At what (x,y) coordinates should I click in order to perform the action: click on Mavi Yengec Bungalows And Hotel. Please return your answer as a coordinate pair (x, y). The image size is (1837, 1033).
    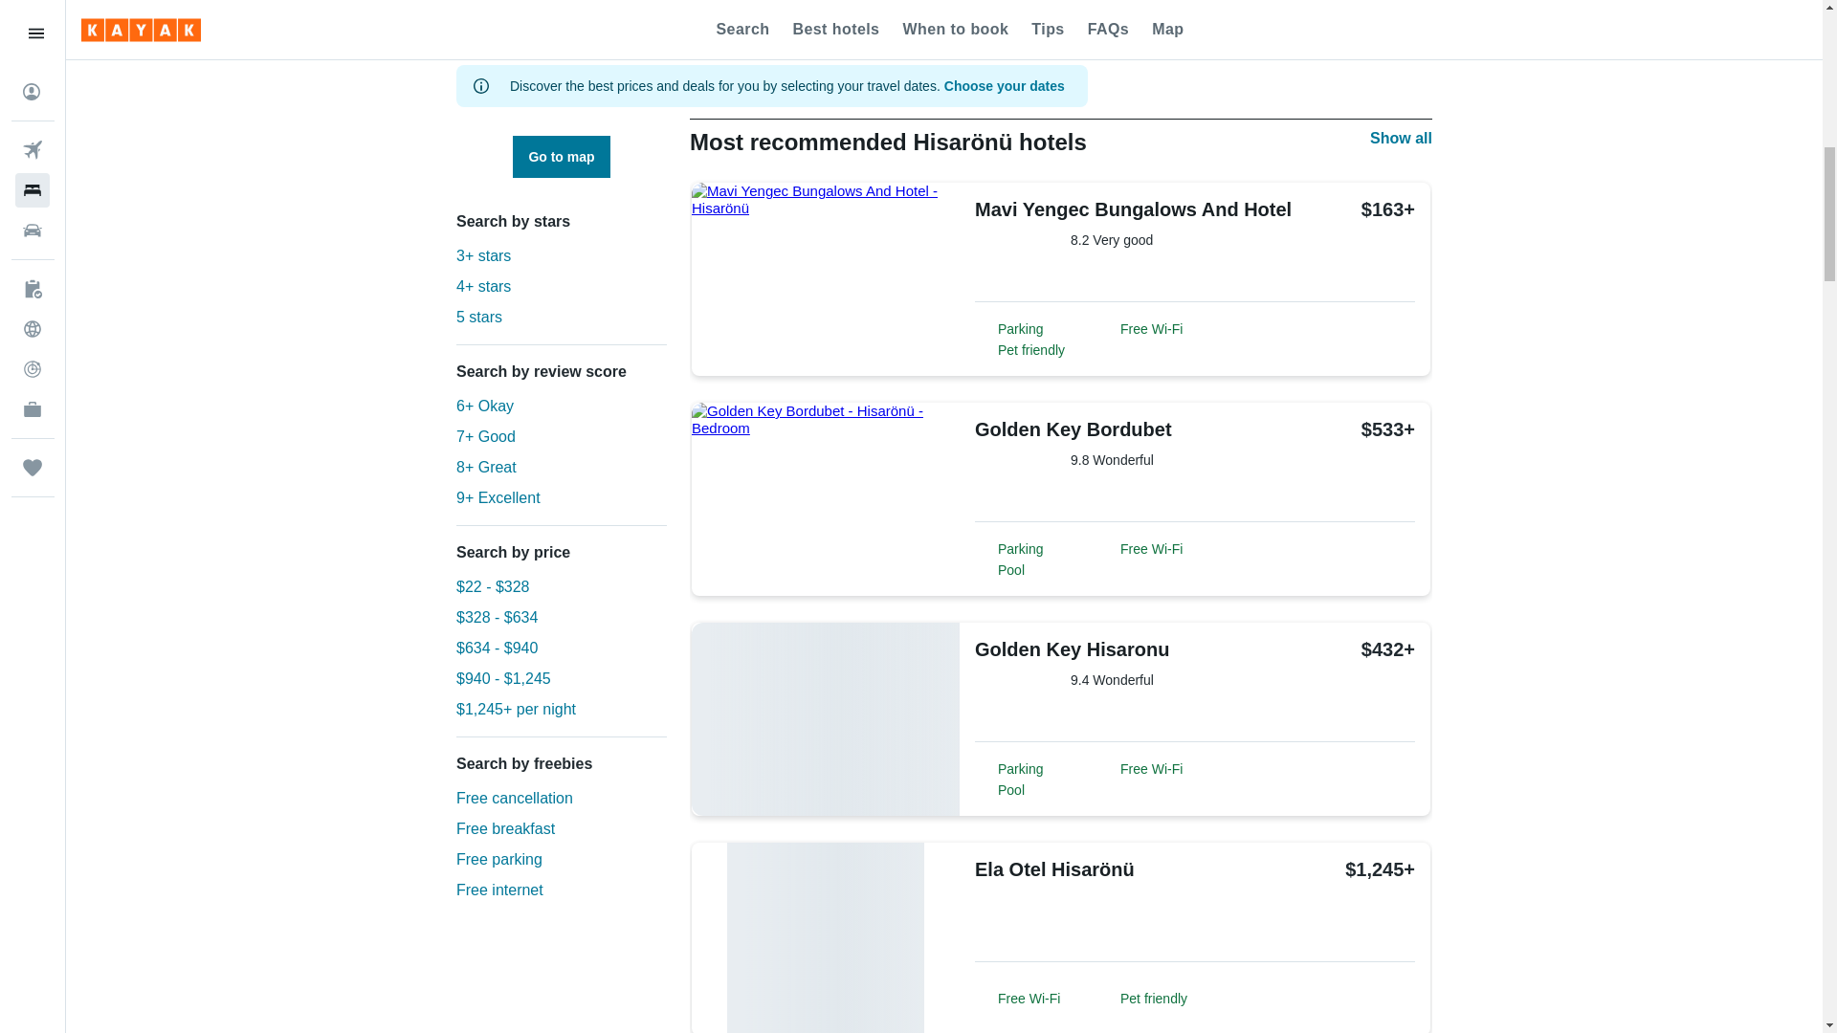
    Looking at the image, I should click on (1133, 209).